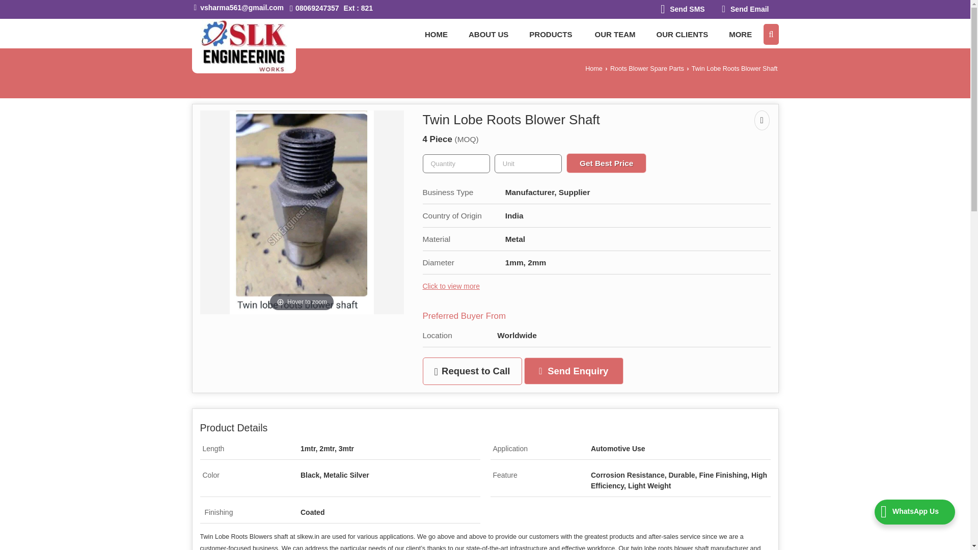 This screenshot has width=978, height=550. Describe the element at coordinates (551, 34) in the screenshot. I see `PRODUCTS` at that location.